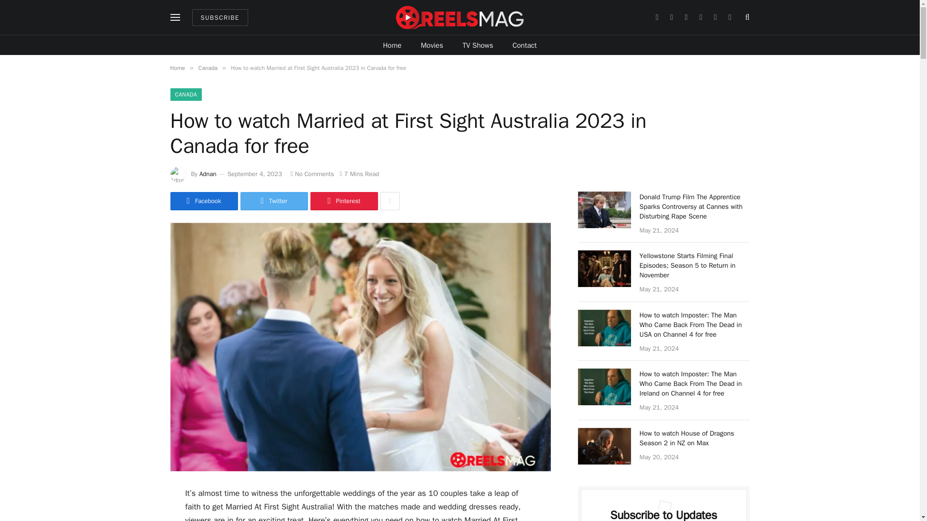 The width and height of the screenshot is (927, 521). Describe the element at coordinates (478, 45) in the screenshot. I see `TV Shows` at that location.